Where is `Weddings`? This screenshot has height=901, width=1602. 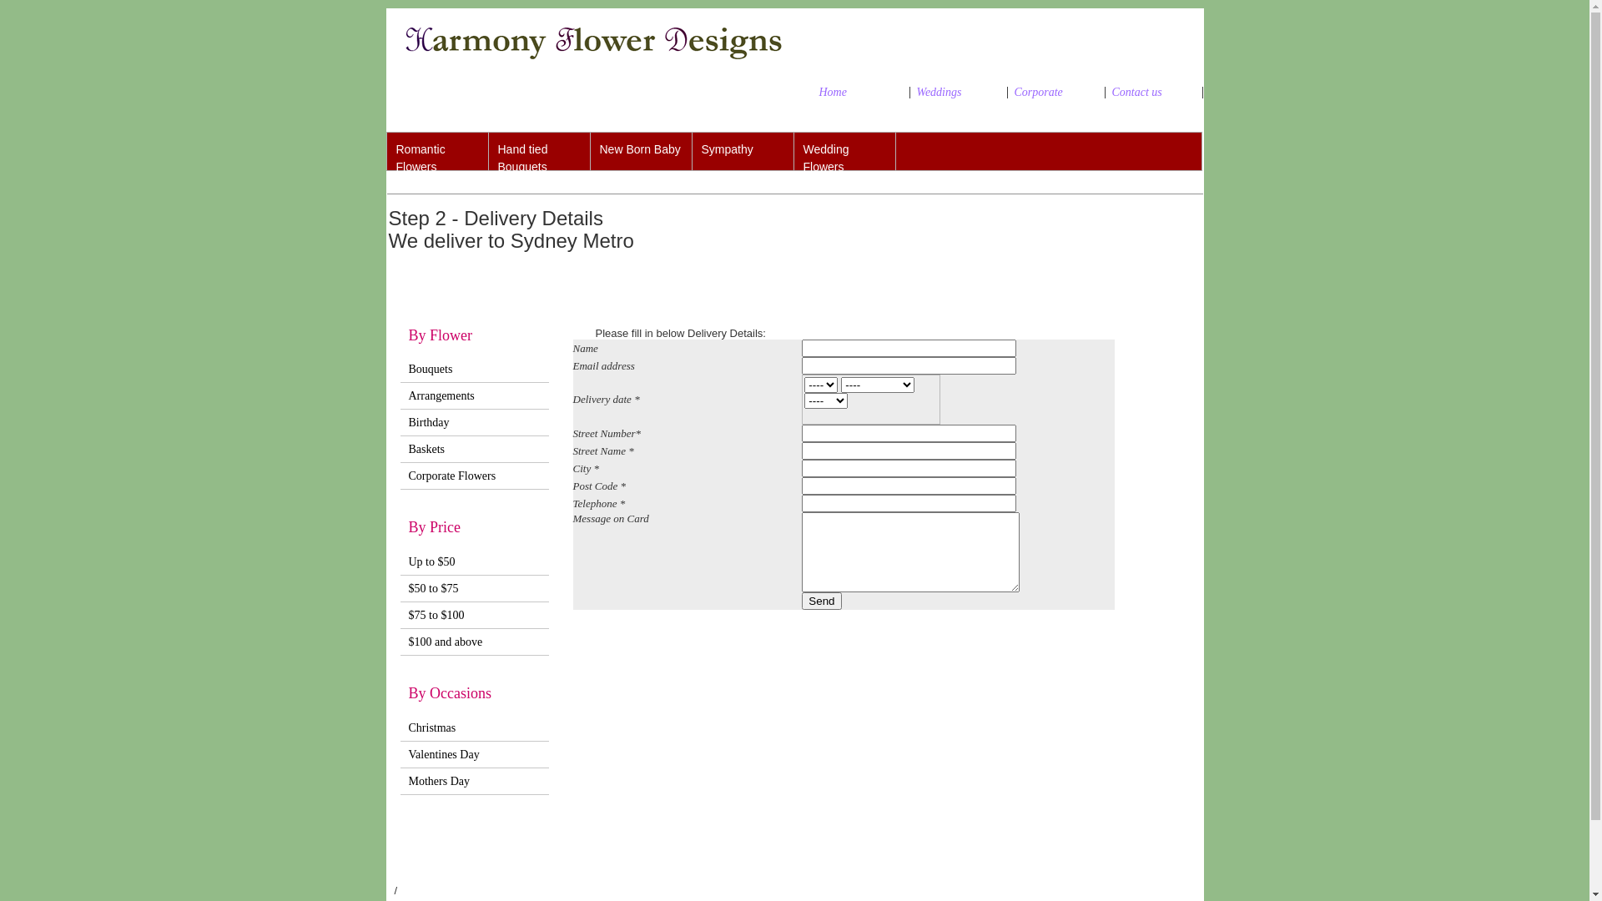
Weddings is located at coordinates (958, 93).